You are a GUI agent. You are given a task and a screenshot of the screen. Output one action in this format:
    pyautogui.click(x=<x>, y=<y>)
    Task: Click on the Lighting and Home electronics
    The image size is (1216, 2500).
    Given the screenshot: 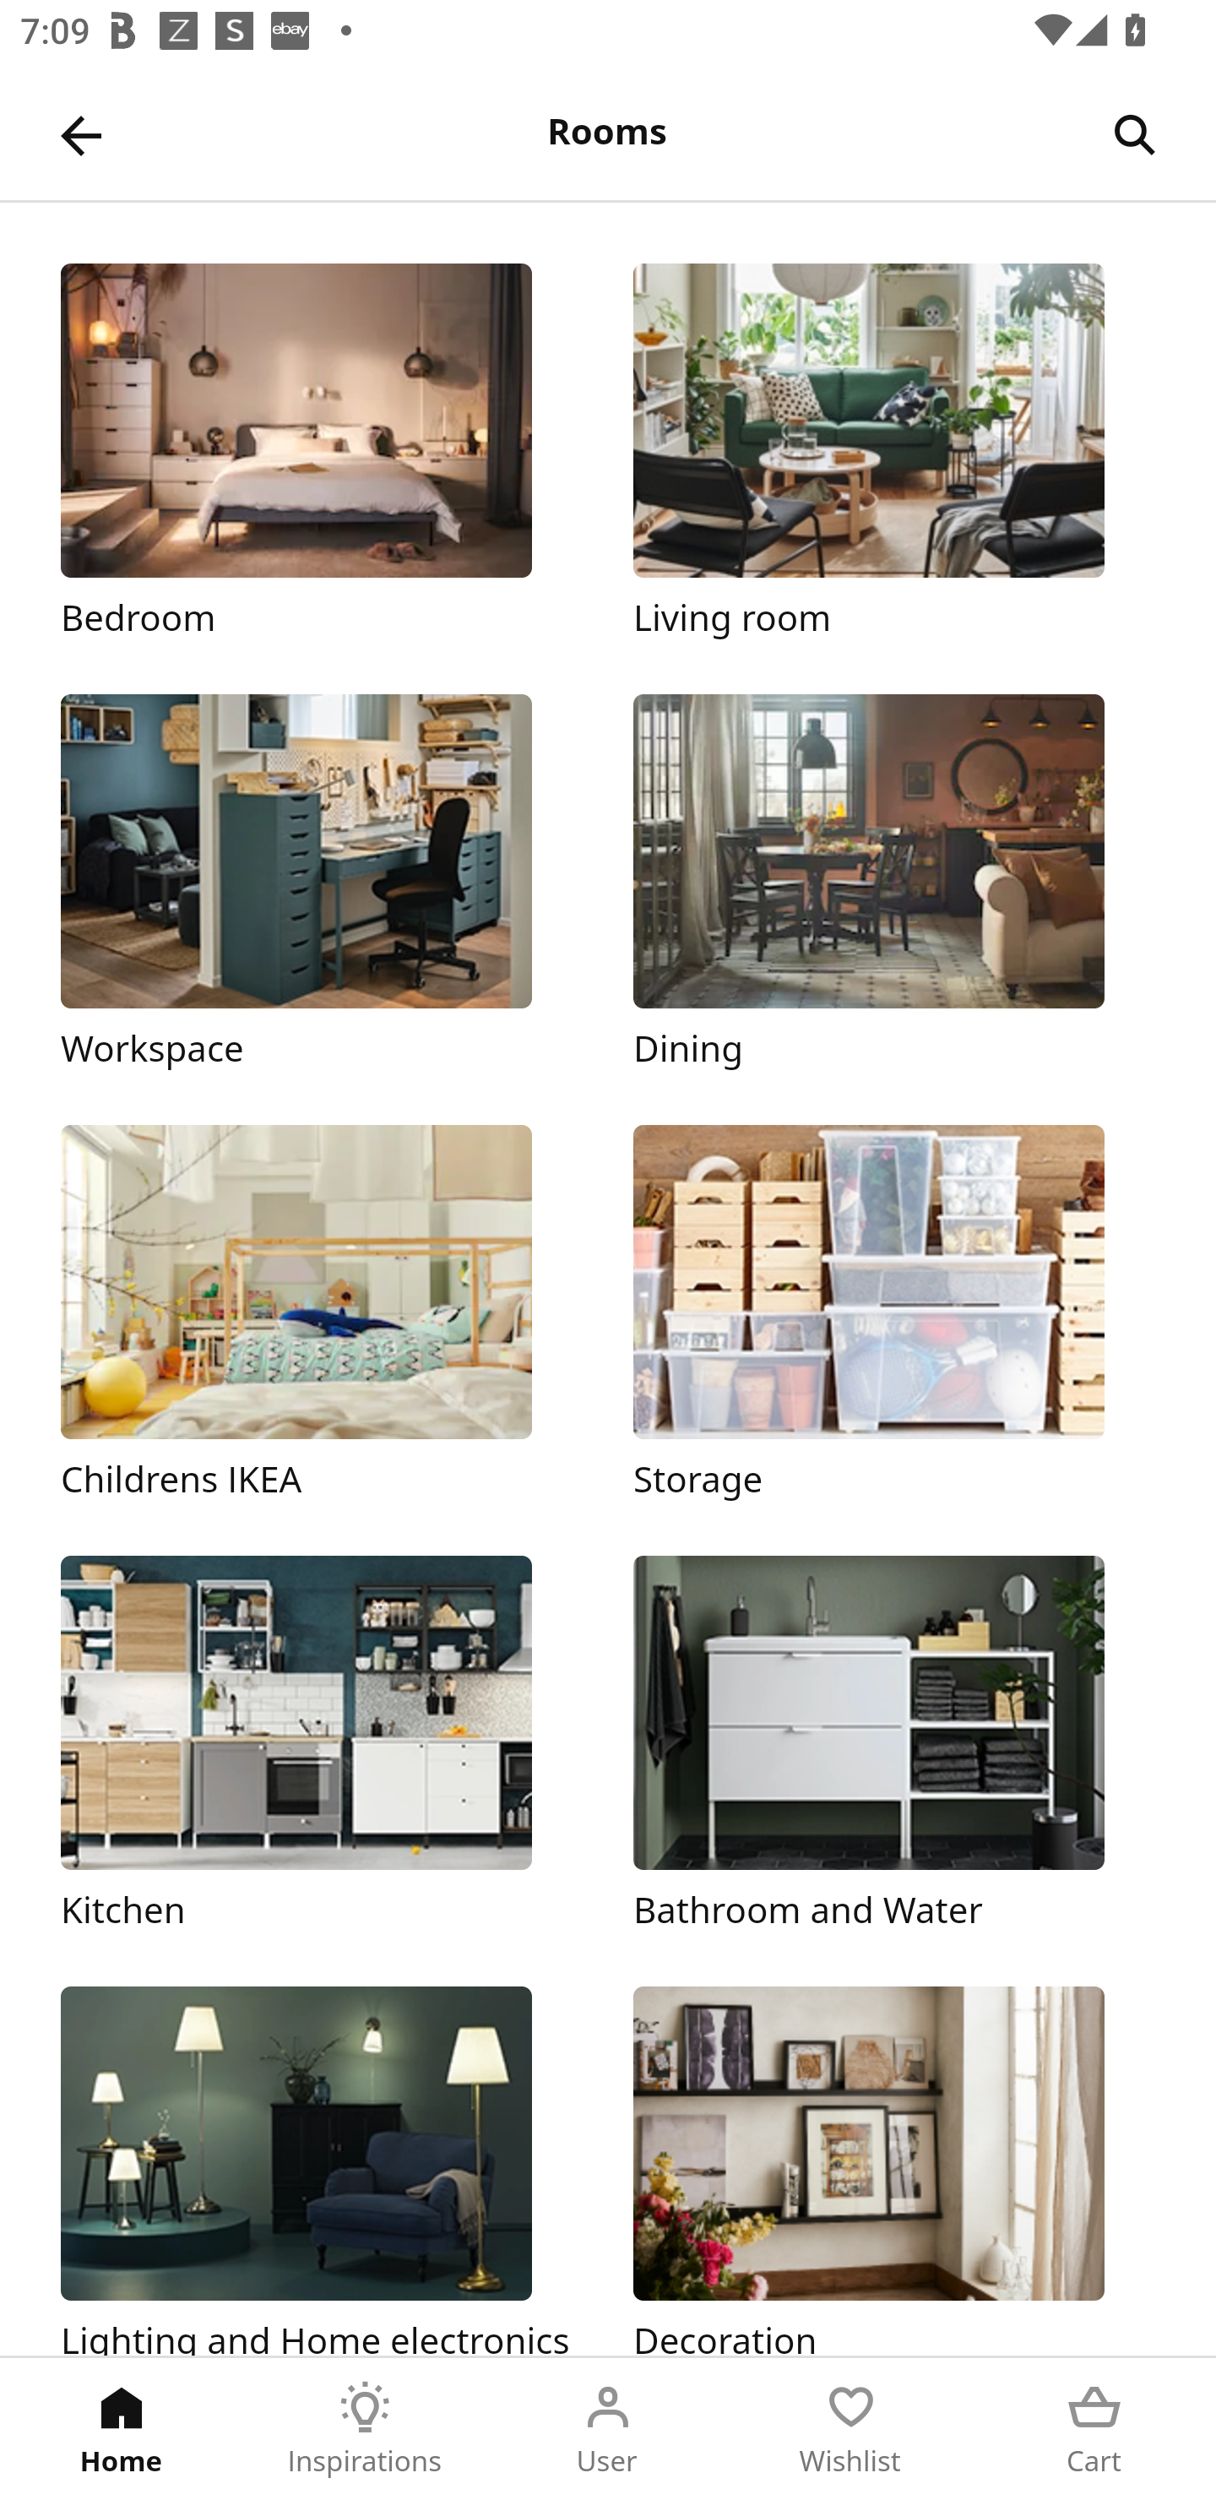 What is the action you would take?
    pyautogui.click(x=321, y=2171)
    